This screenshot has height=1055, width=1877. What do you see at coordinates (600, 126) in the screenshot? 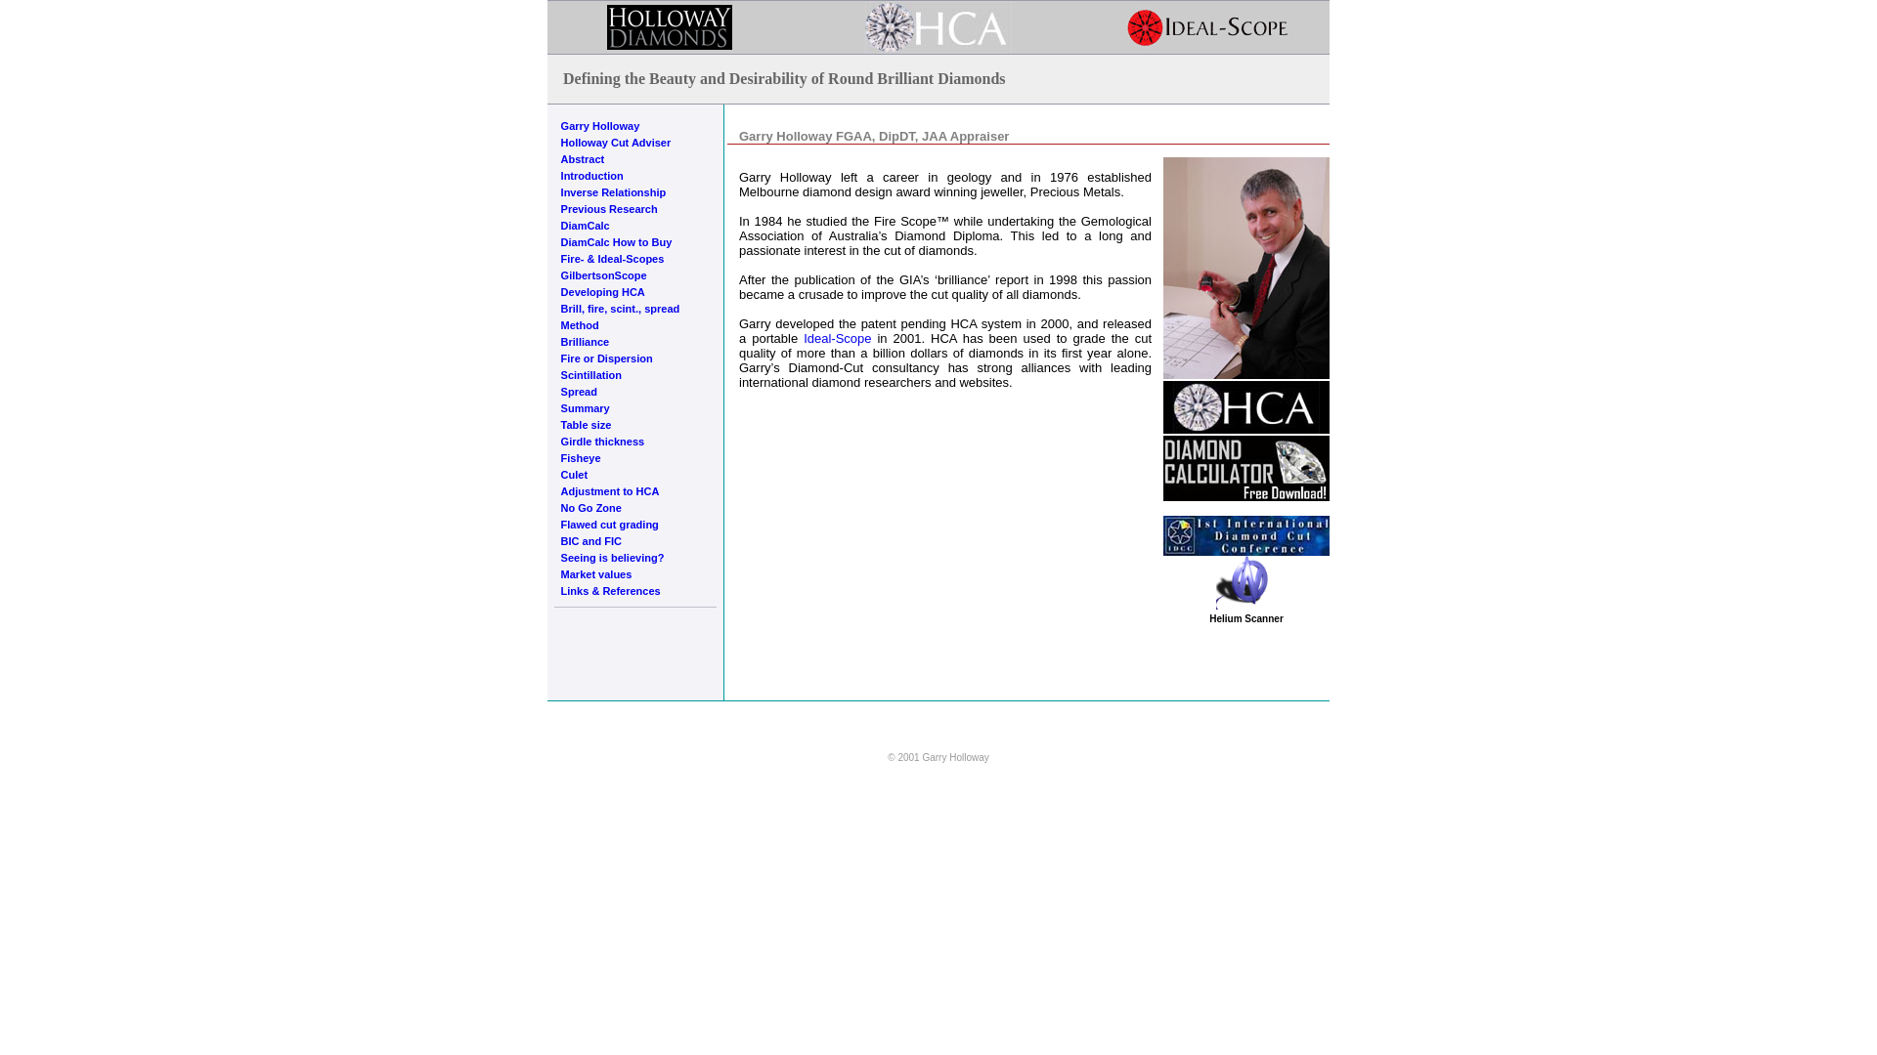
I see `Garry Holloway` at bounding box center [600, 126].